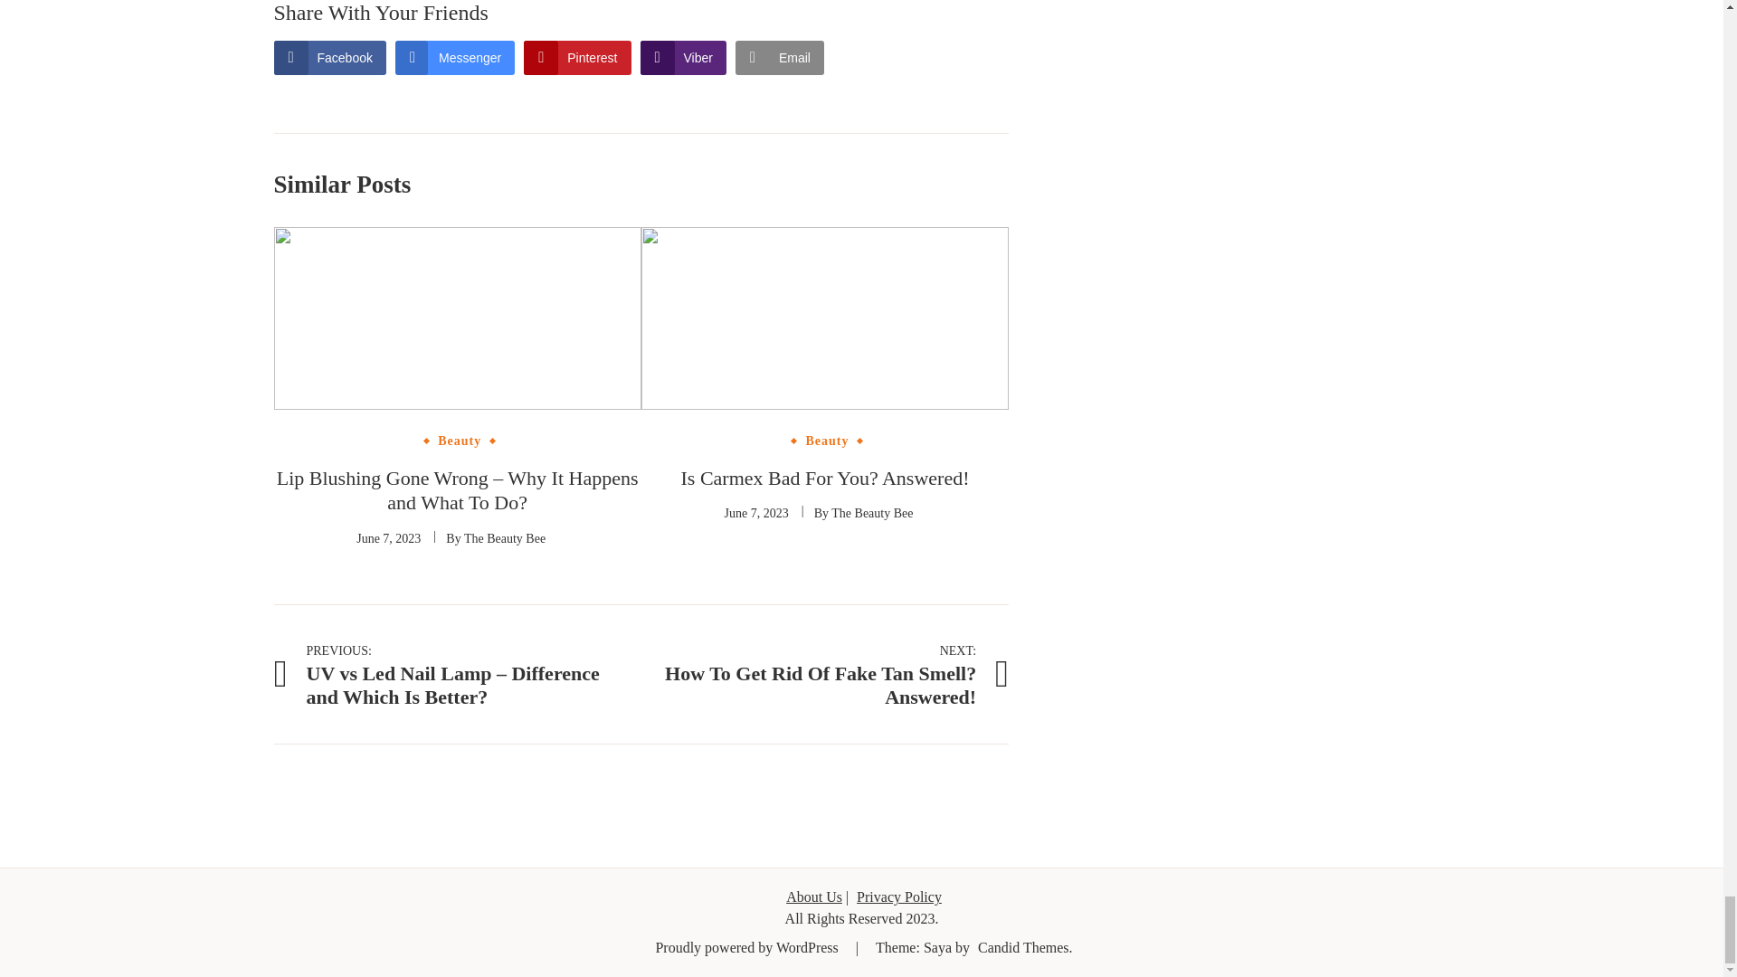 The height and width of the screenshot is (977, 1737). Describe the element at coordinates (387, 537) in the screenshot. I see `Messenger` at that location.